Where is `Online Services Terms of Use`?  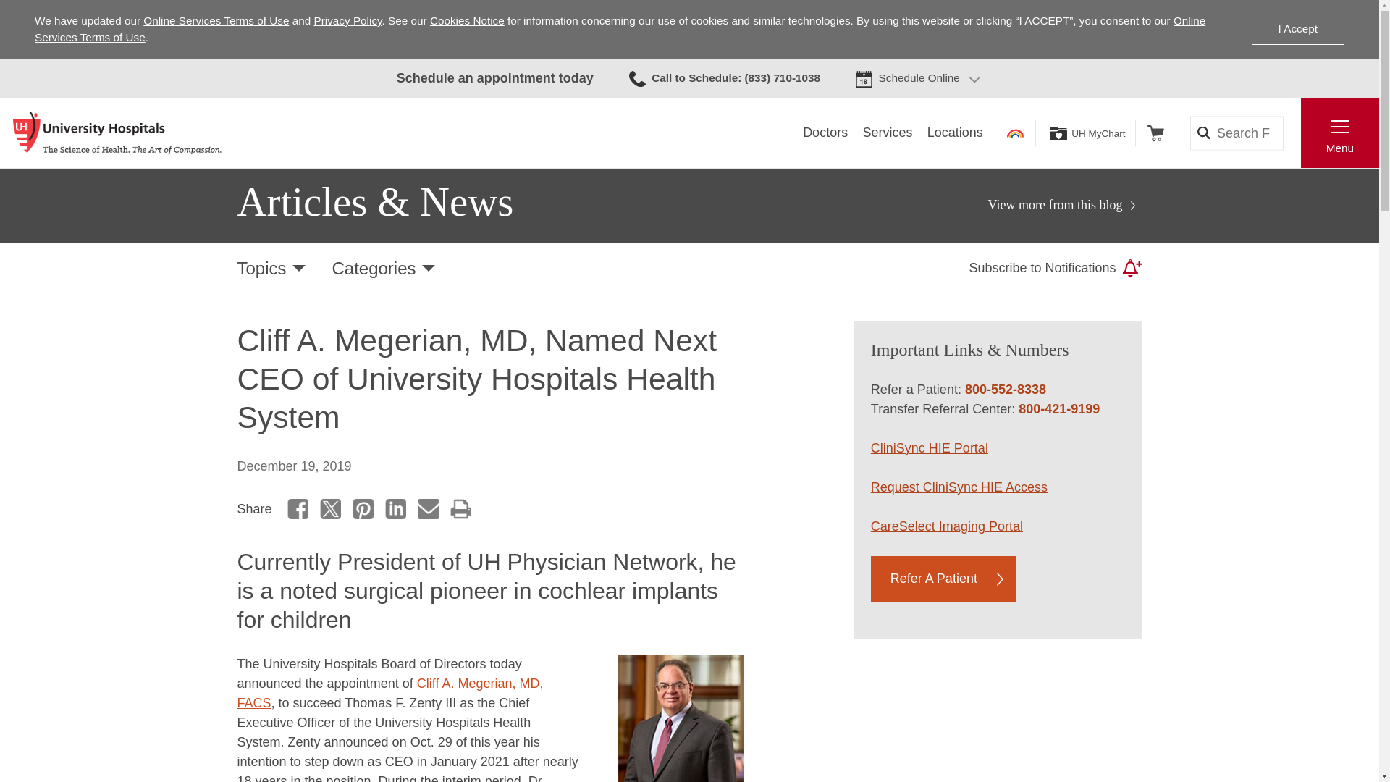
Online Services Terms of Use is located at coordinates (620, 29).